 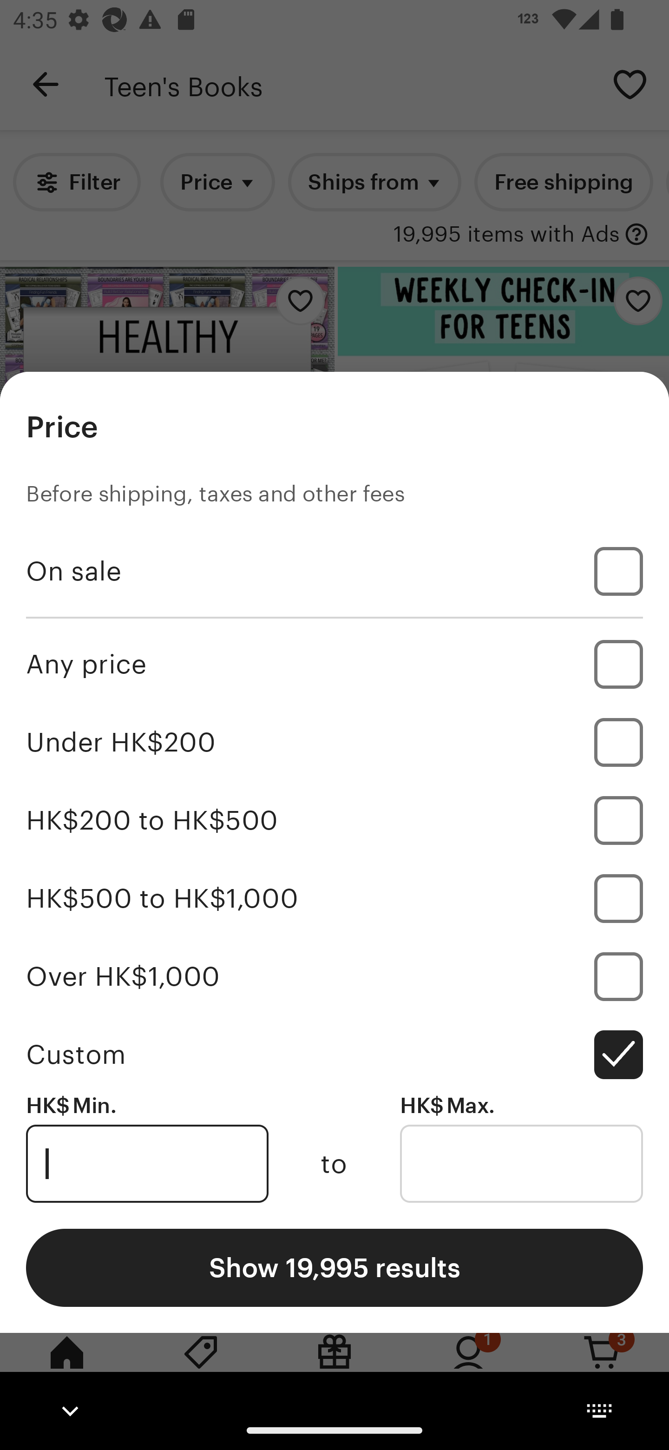 What do you see at coordinates (334, 821) in the screenshot?
I see `HK$200 to HK$500` at bounding box center [334, 821].